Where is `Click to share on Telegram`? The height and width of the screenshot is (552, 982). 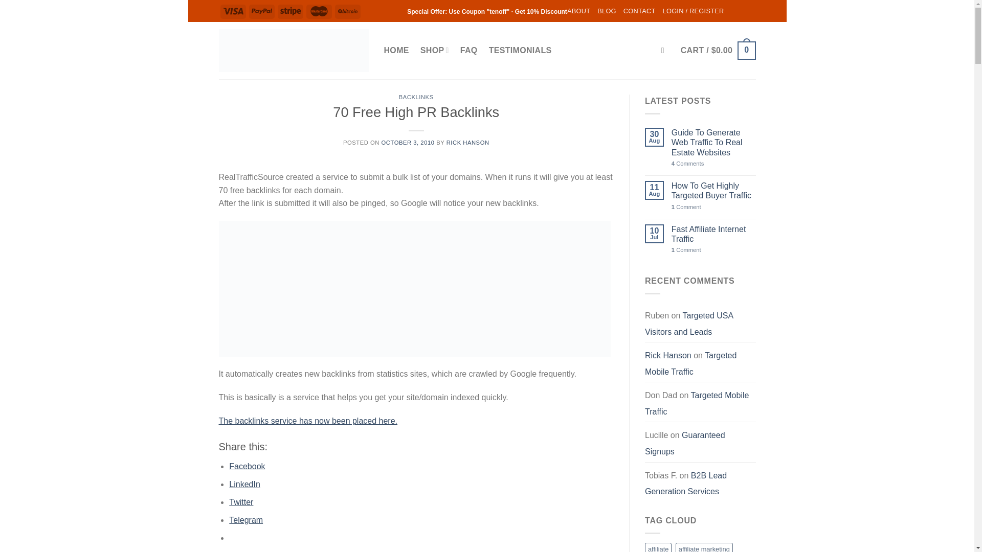
Click to share on Telegram is located at coordinates (245, 520).